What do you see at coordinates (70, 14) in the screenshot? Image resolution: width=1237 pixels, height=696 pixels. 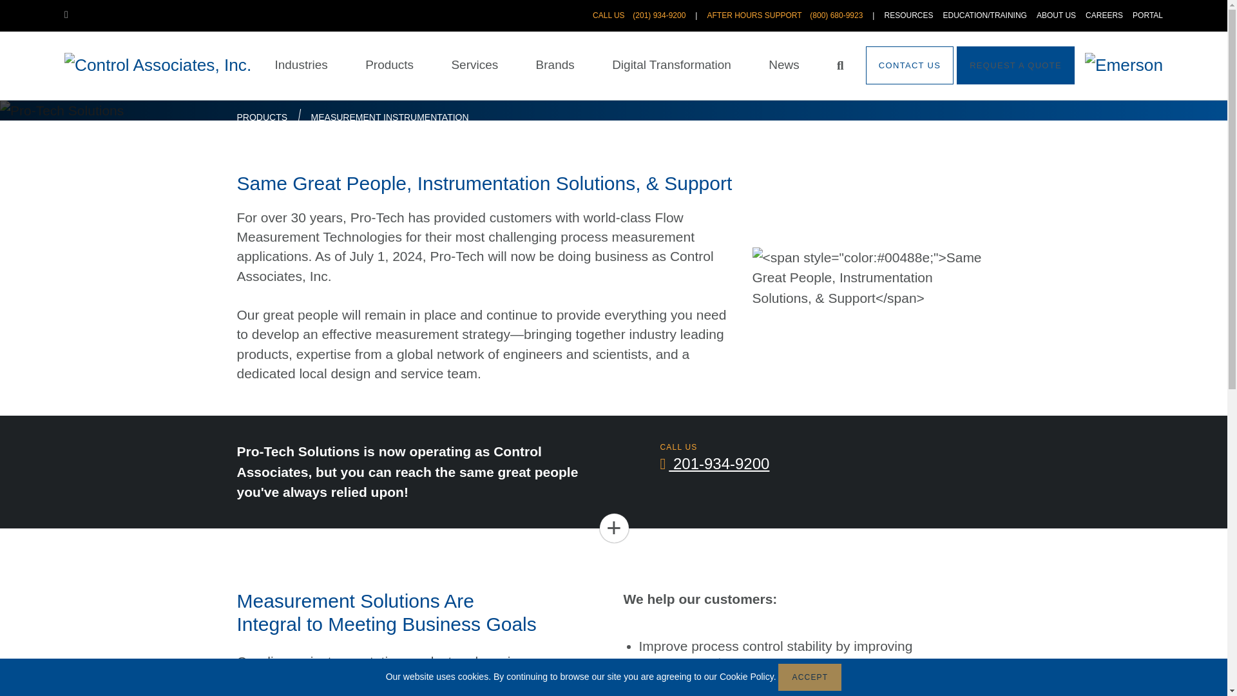 I see `Linked in` at bounding box center [70, 14].